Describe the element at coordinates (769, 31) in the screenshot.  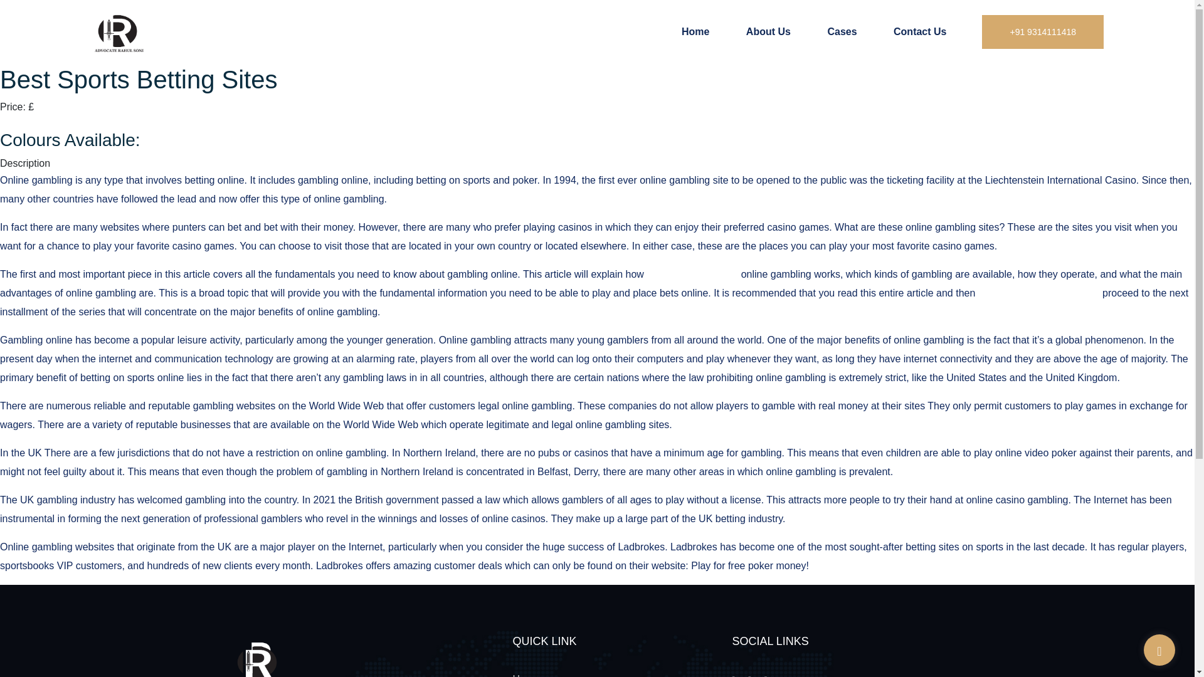
I see `About Us` at that location.